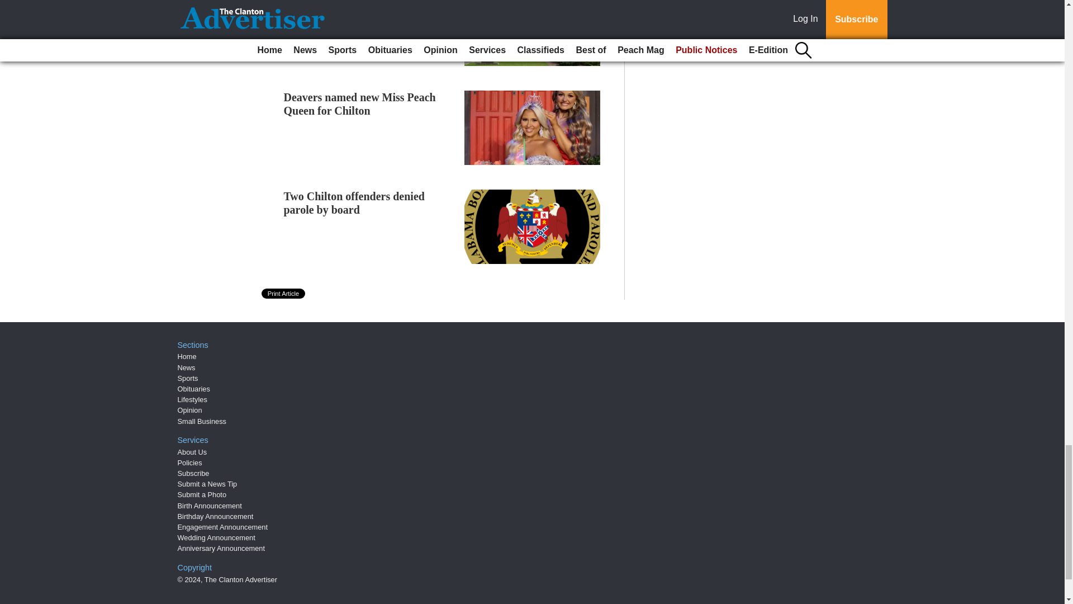 The height and width of the screenshot is (604, 1073). Describe the element at coordinates (284, 293) in the screenshot. I see `Print Article` at that location.